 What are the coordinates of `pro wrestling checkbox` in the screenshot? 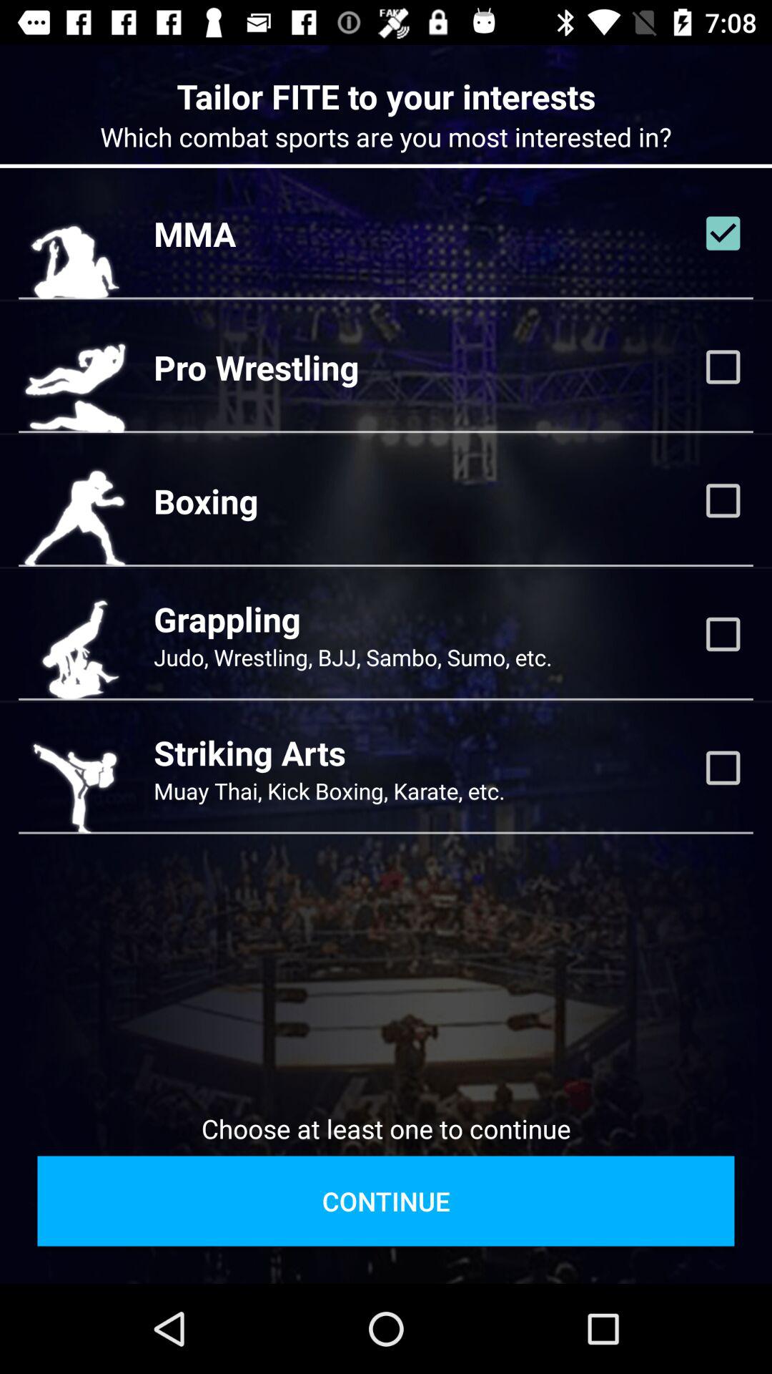 It's located at (723, 367).